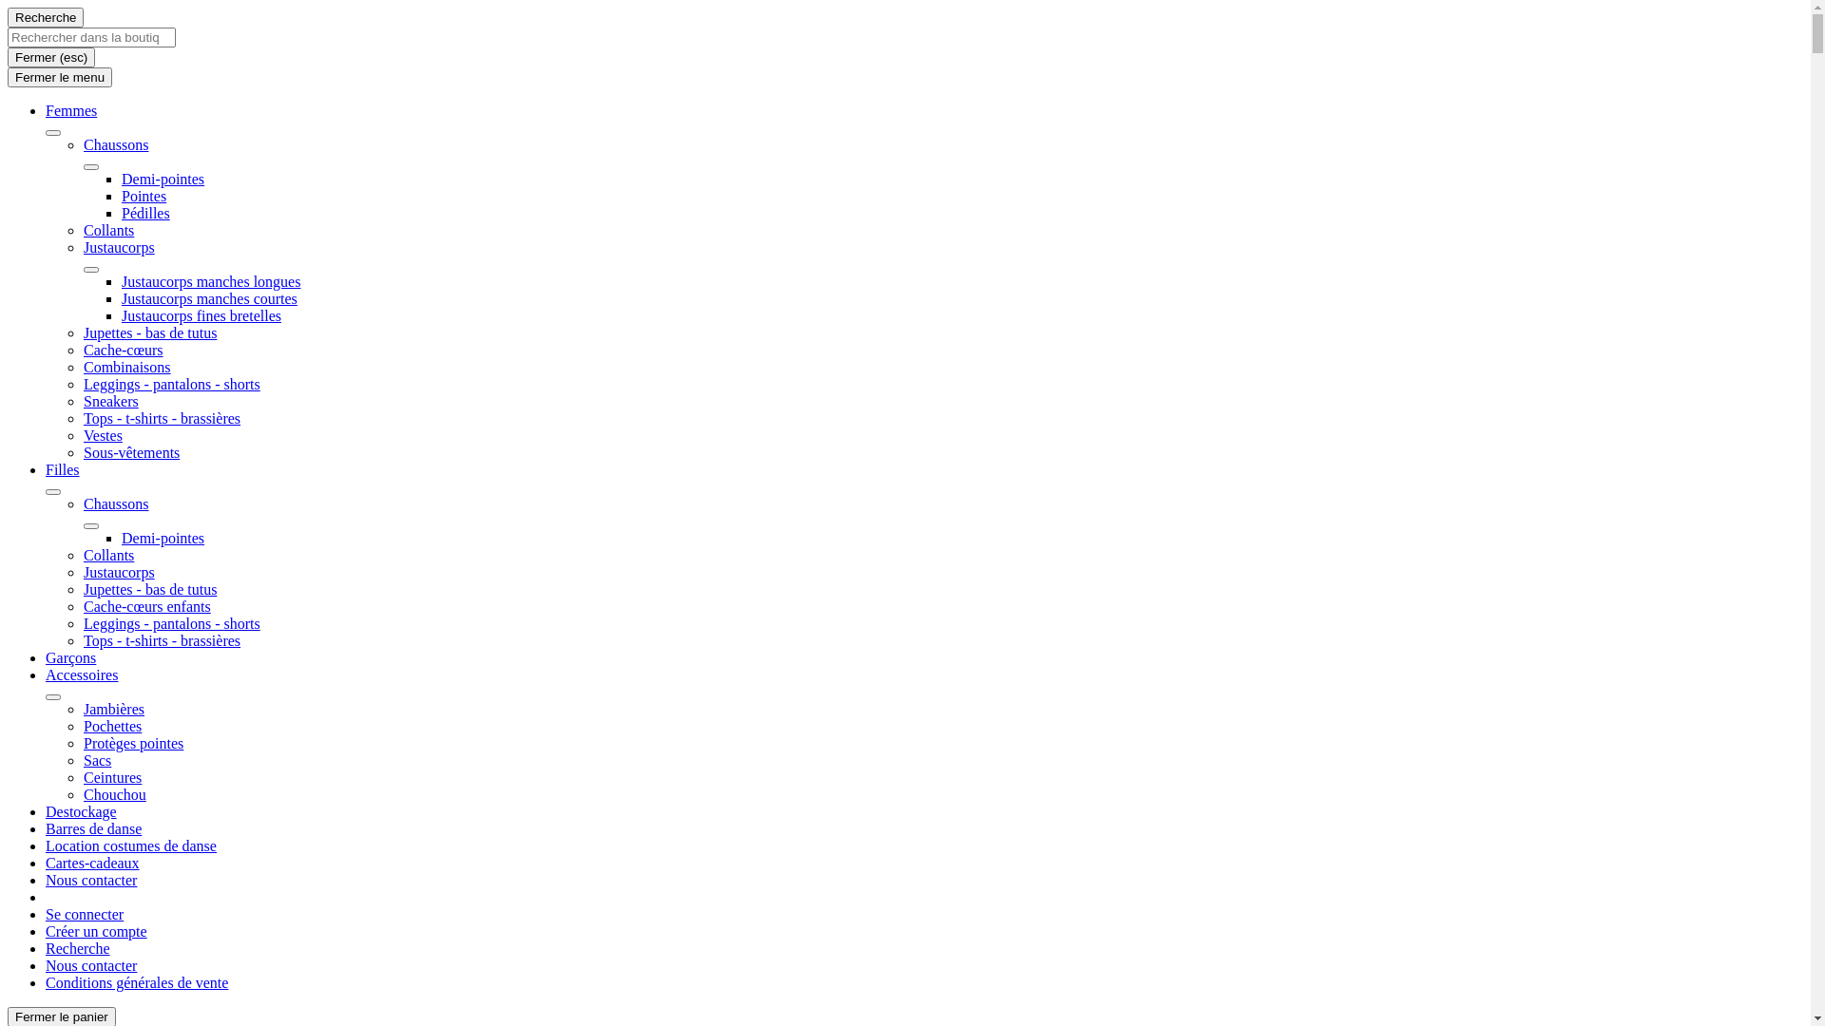 Image resolution: width=1825 pixels, height=1026 pixels. What do you see at coordinates (93, 863) in the screenshot?
I see `Cartes-cadeaux` at bounding box center [93, 863].